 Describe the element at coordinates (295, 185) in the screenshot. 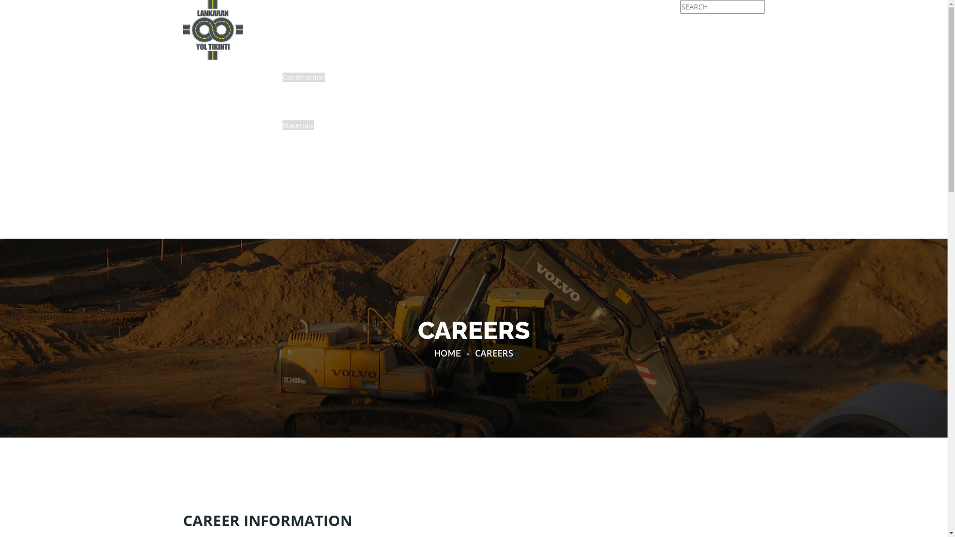

I see `Projects` at that location.